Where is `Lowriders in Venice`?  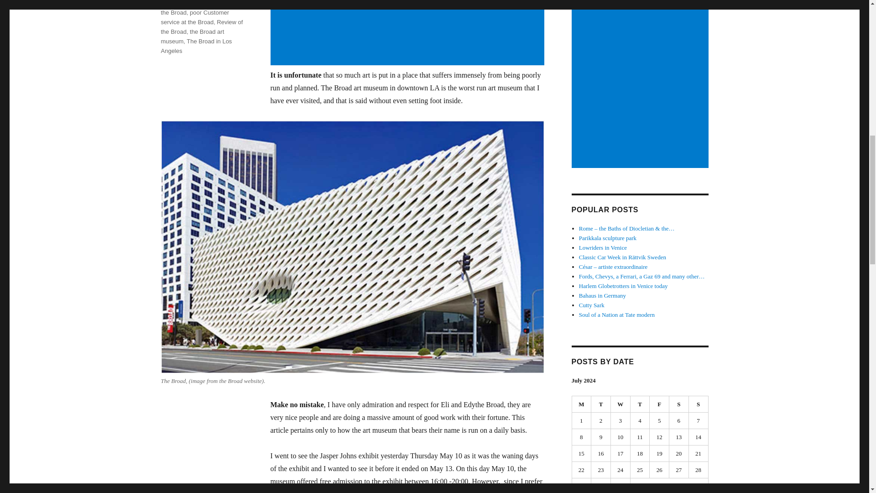
Lowriders in Venice is located at coordinates (603, 247).